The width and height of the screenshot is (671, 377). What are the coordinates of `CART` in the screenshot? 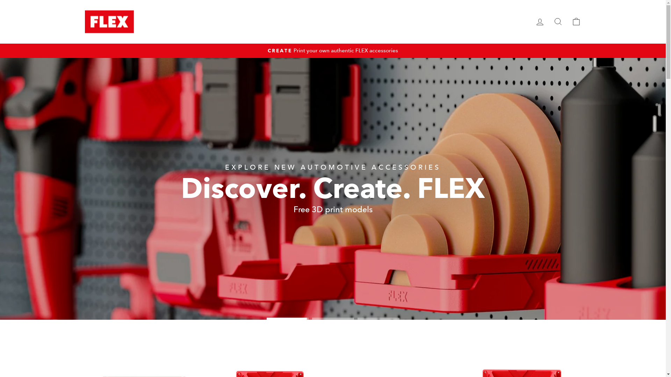 It's located at (576, 22).